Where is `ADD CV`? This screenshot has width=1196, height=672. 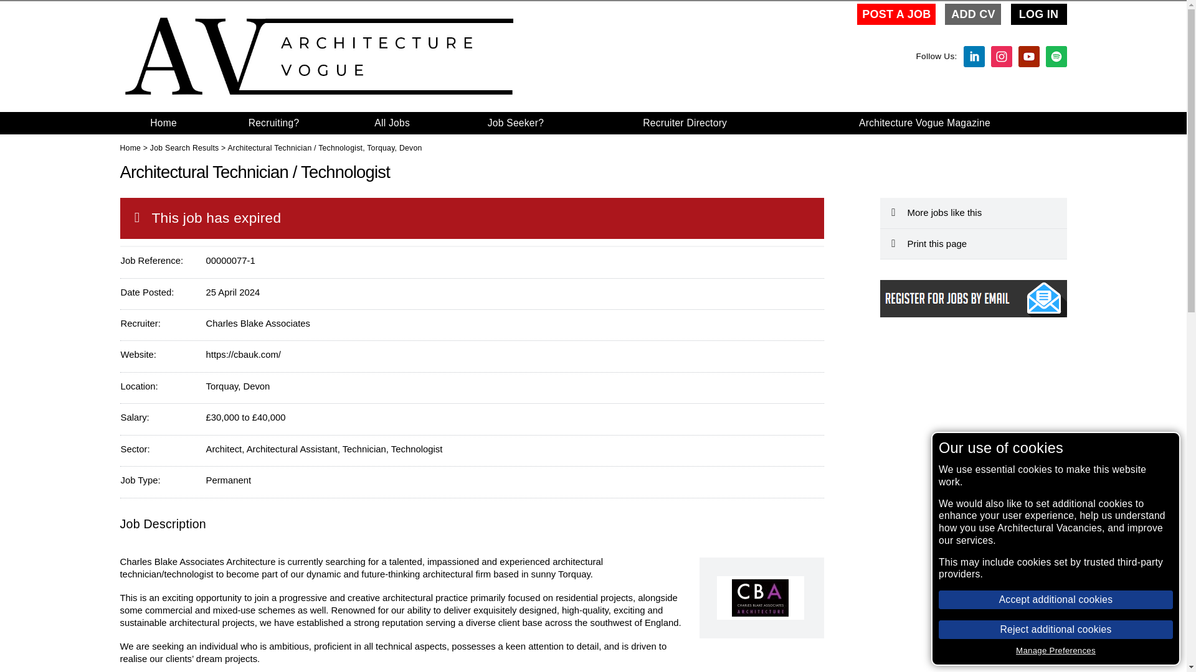 ADD CV is located at coordinates (973, 14).